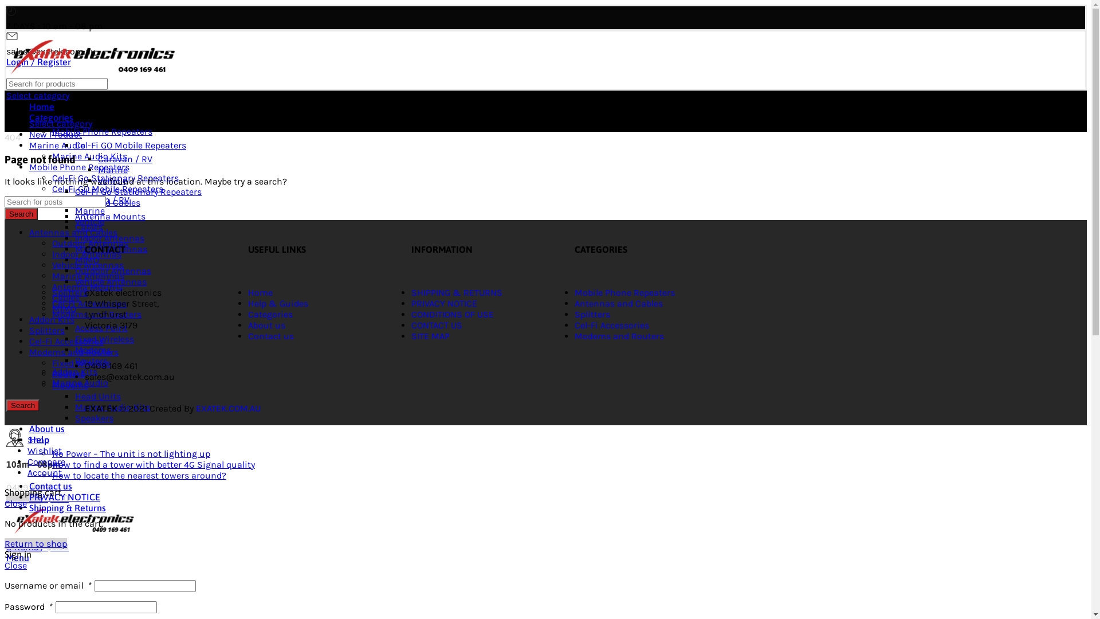 The width and height of the screenshot is (1100, 619). Describe the element at coordinates (57, 146) in the screenshot. I see `Marine Audio` at that location.